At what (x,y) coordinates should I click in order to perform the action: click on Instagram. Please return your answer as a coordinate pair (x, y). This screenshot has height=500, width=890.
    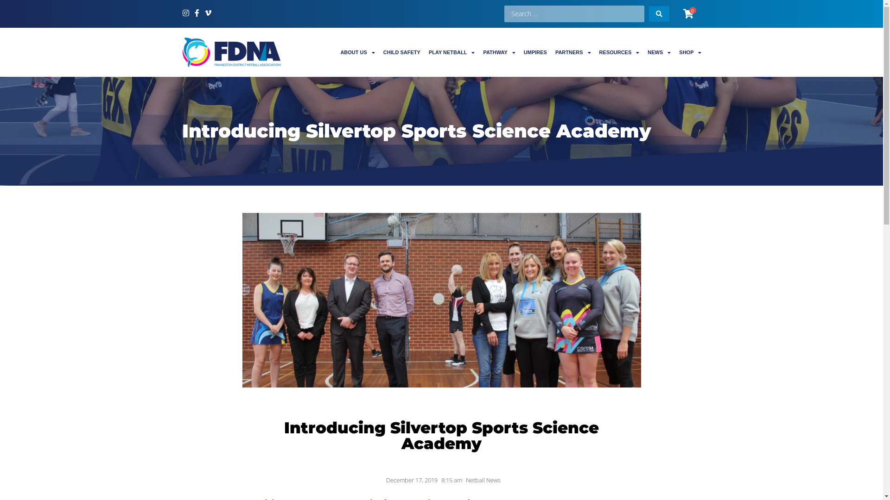
    Looking at the image, I should click on (185, 13).